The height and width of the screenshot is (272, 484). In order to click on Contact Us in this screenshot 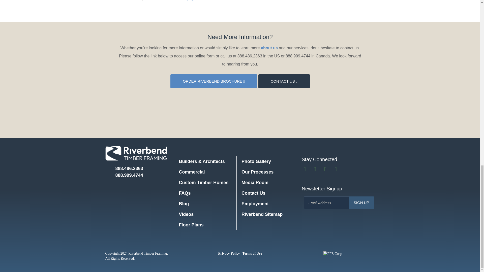, I will do `click(284, 81)`.